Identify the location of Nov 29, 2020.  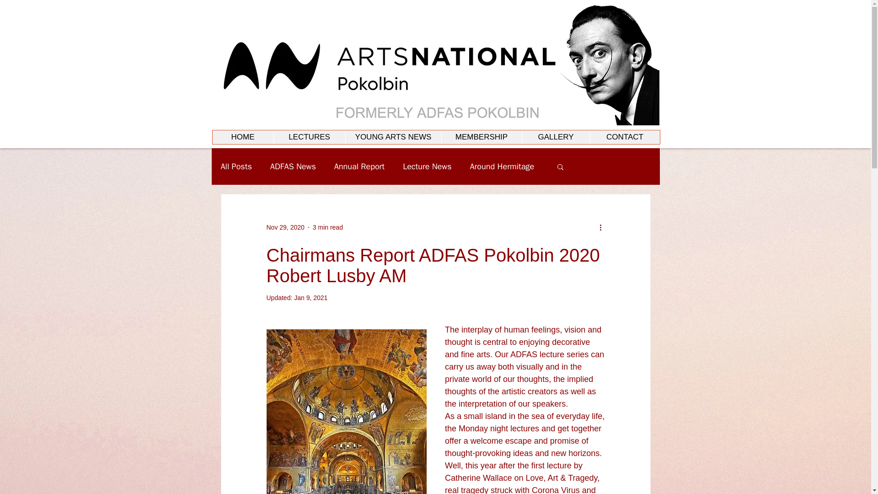
(284, 227).